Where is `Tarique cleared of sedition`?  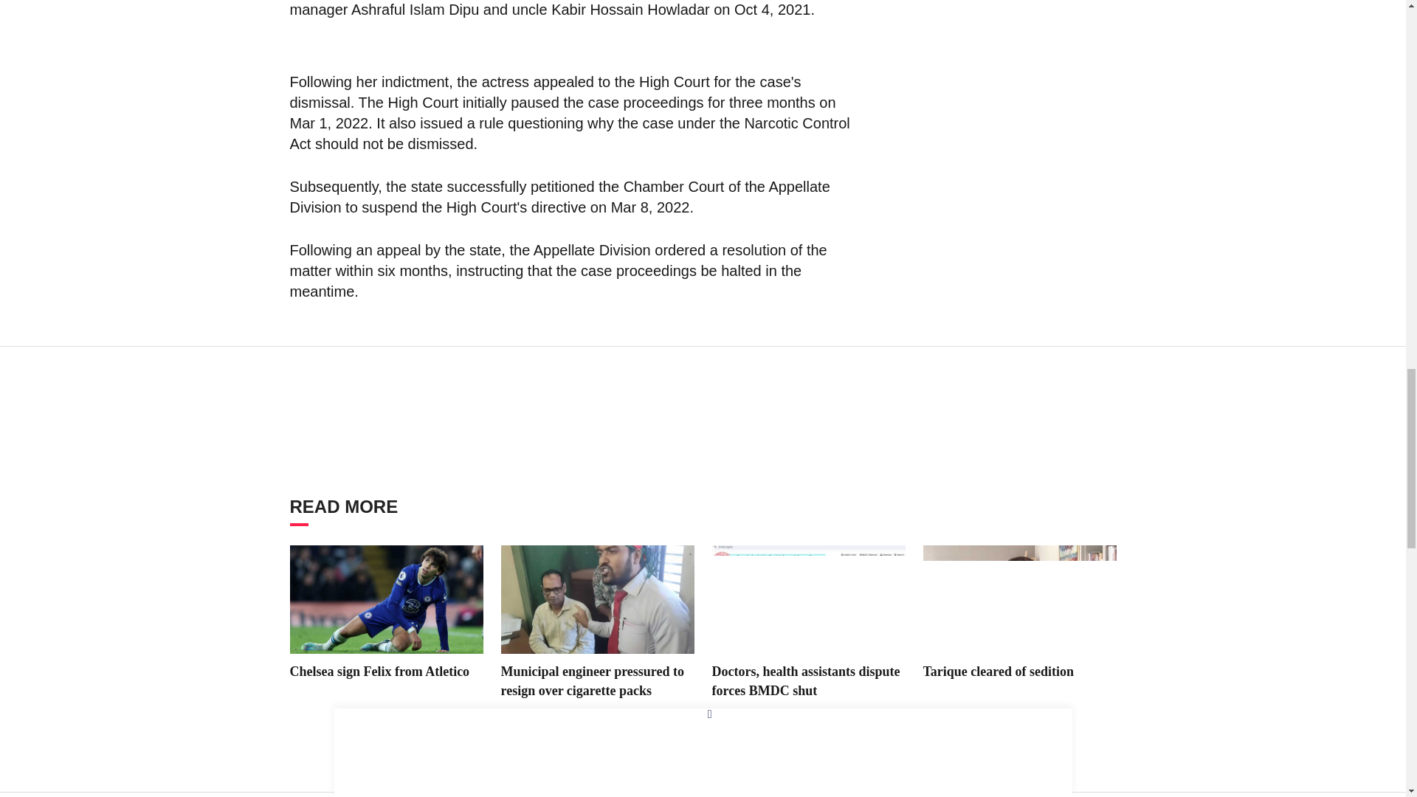
Tarique cleared of sedition is located at coordinates (1018, 599).